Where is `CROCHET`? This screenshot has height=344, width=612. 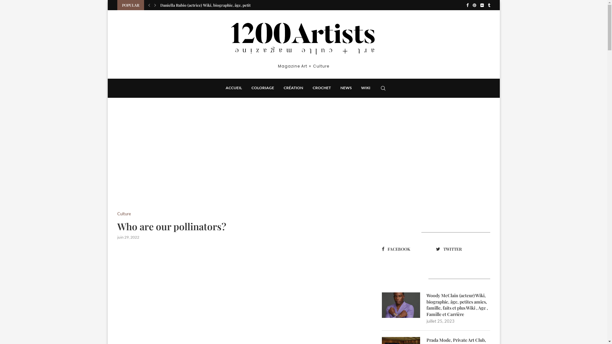 CROCHET is located at coordinates (322, 88).